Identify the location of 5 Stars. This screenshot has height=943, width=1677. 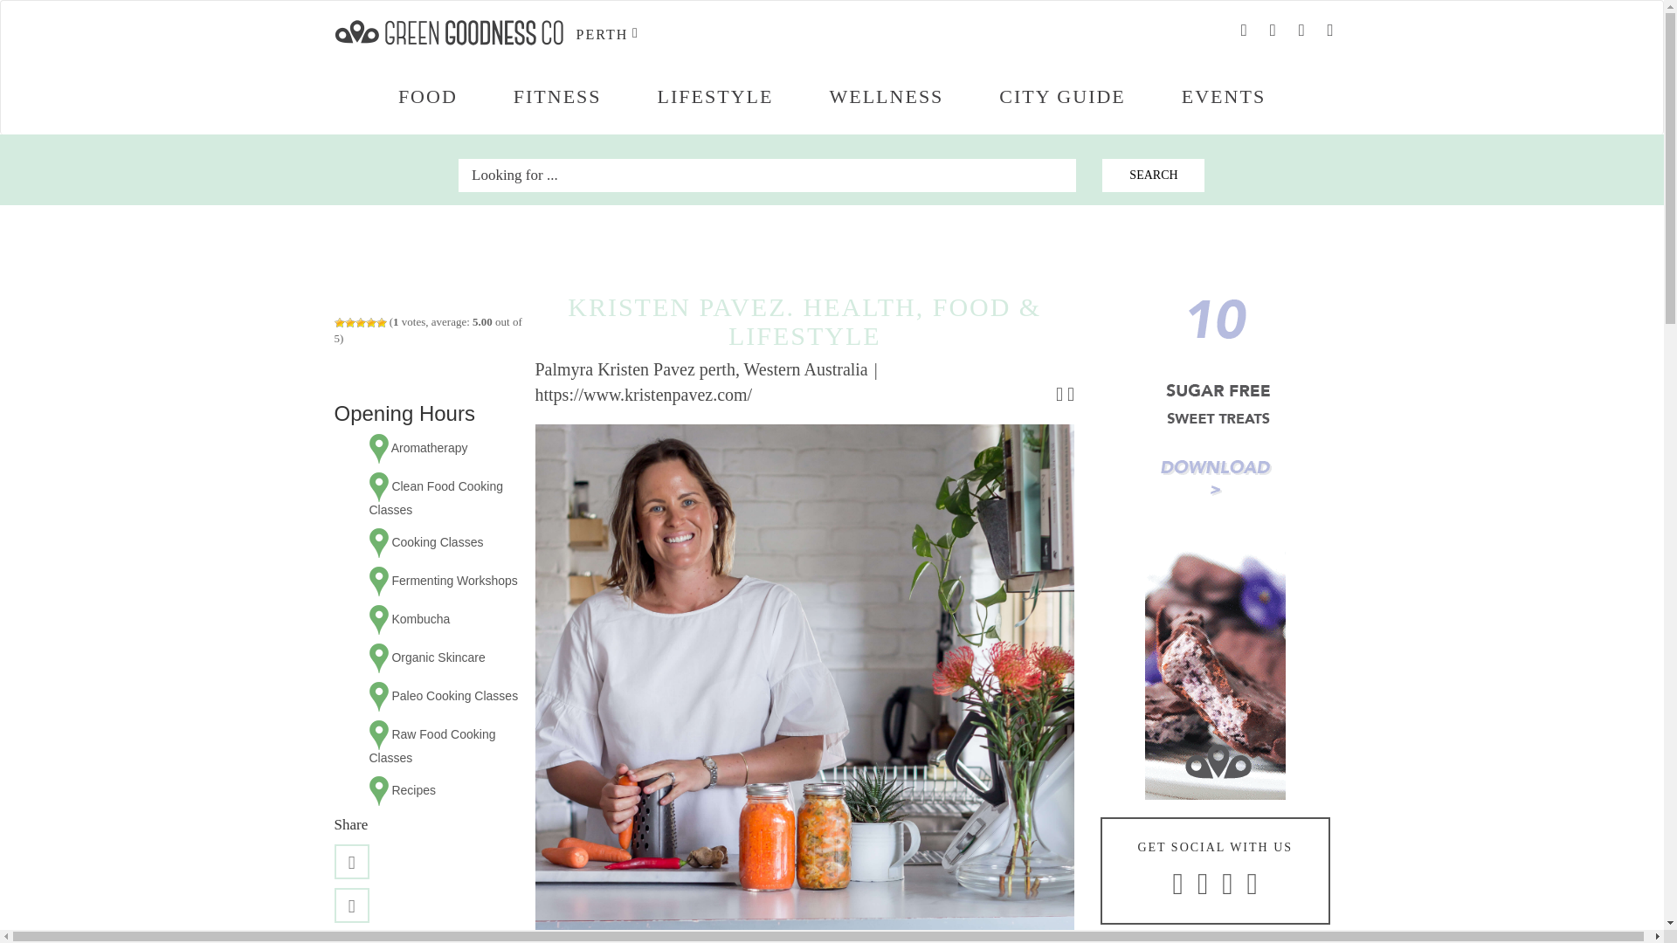
(381, 322).